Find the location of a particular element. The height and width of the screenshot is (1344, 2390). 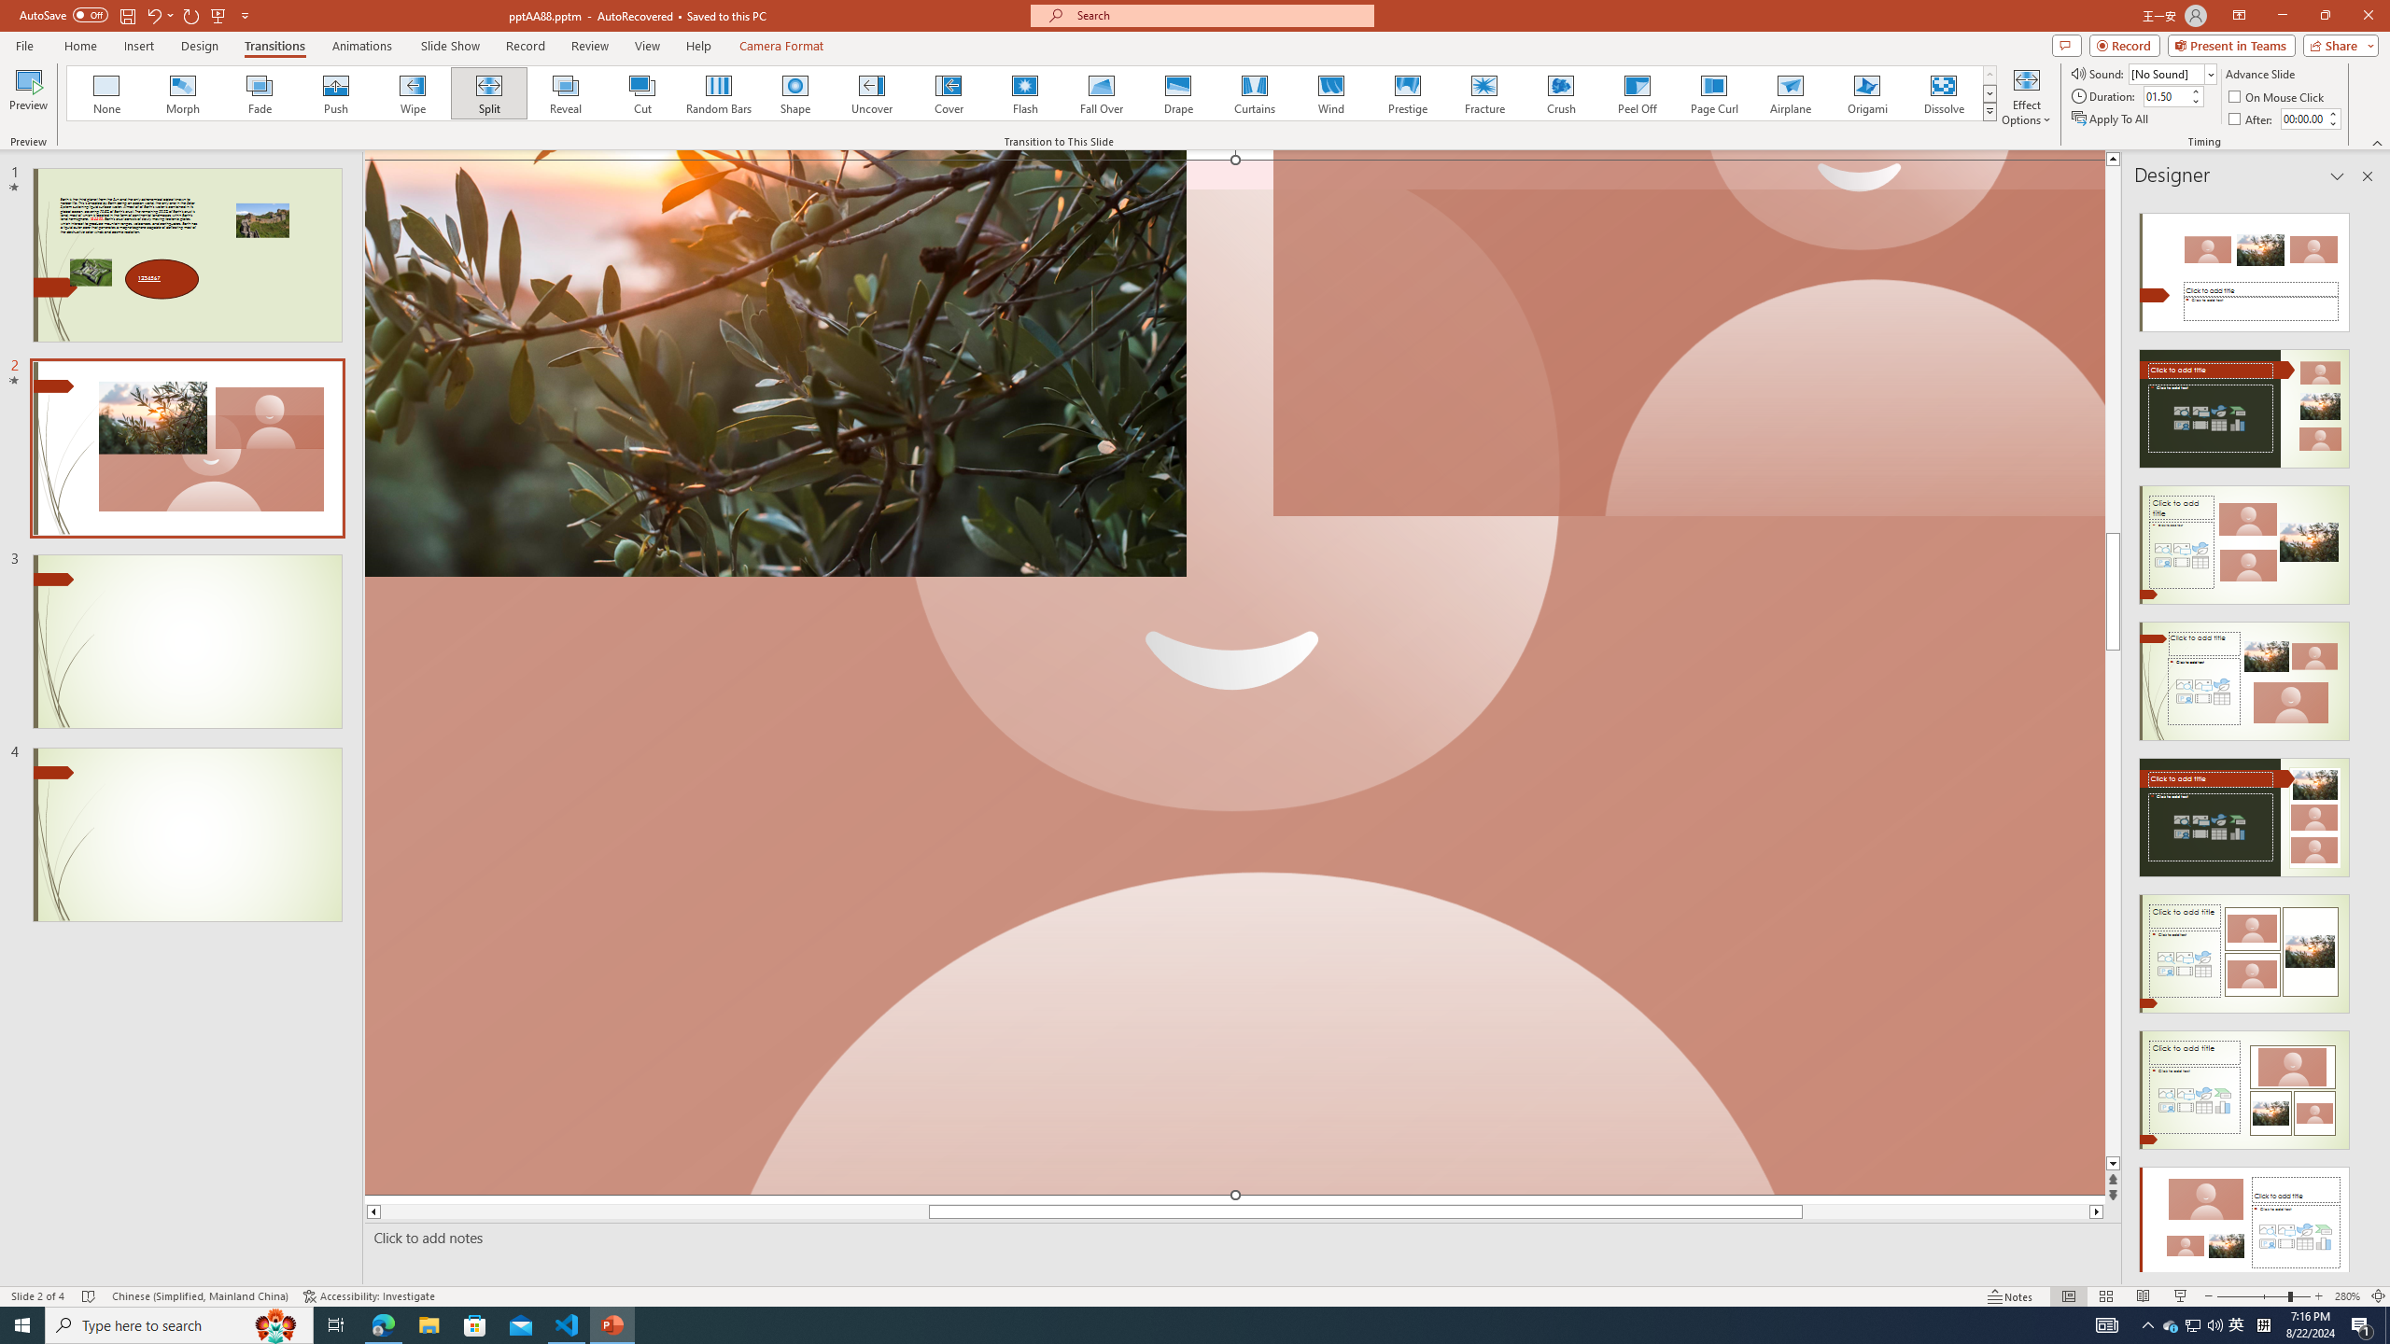

Design Idea is located at coordinates (2244, 1221).